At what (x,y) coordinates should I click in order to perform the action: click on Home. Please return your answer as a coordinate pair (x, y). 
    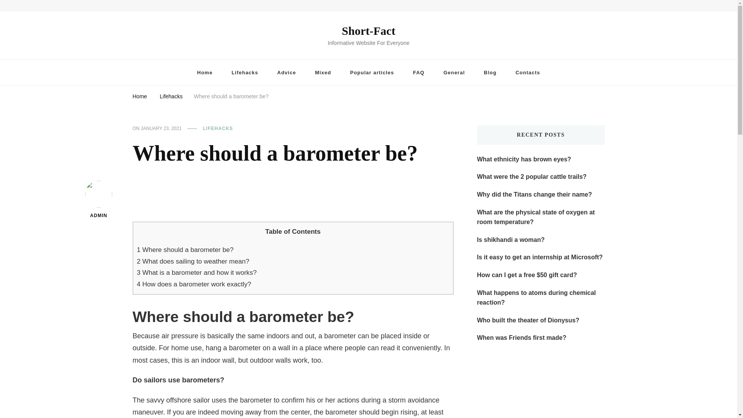
    Looking at the image, I should click on (204, 73).